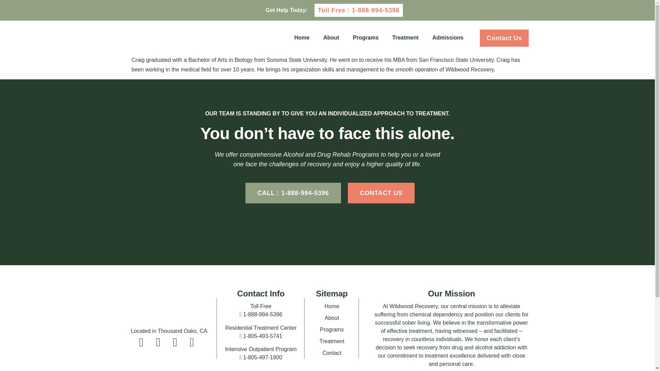  Describe the element at coordinates (448, 38) in the screenshot. I see `Admissions` at that location.